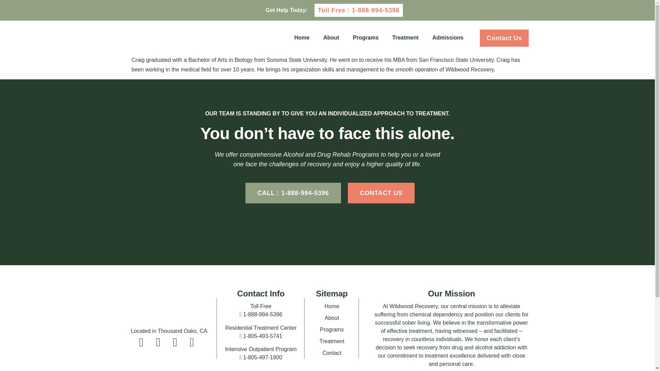  Describe the element at coordinates (448, 38) in the screenshot. I see `Admissions` at that location.